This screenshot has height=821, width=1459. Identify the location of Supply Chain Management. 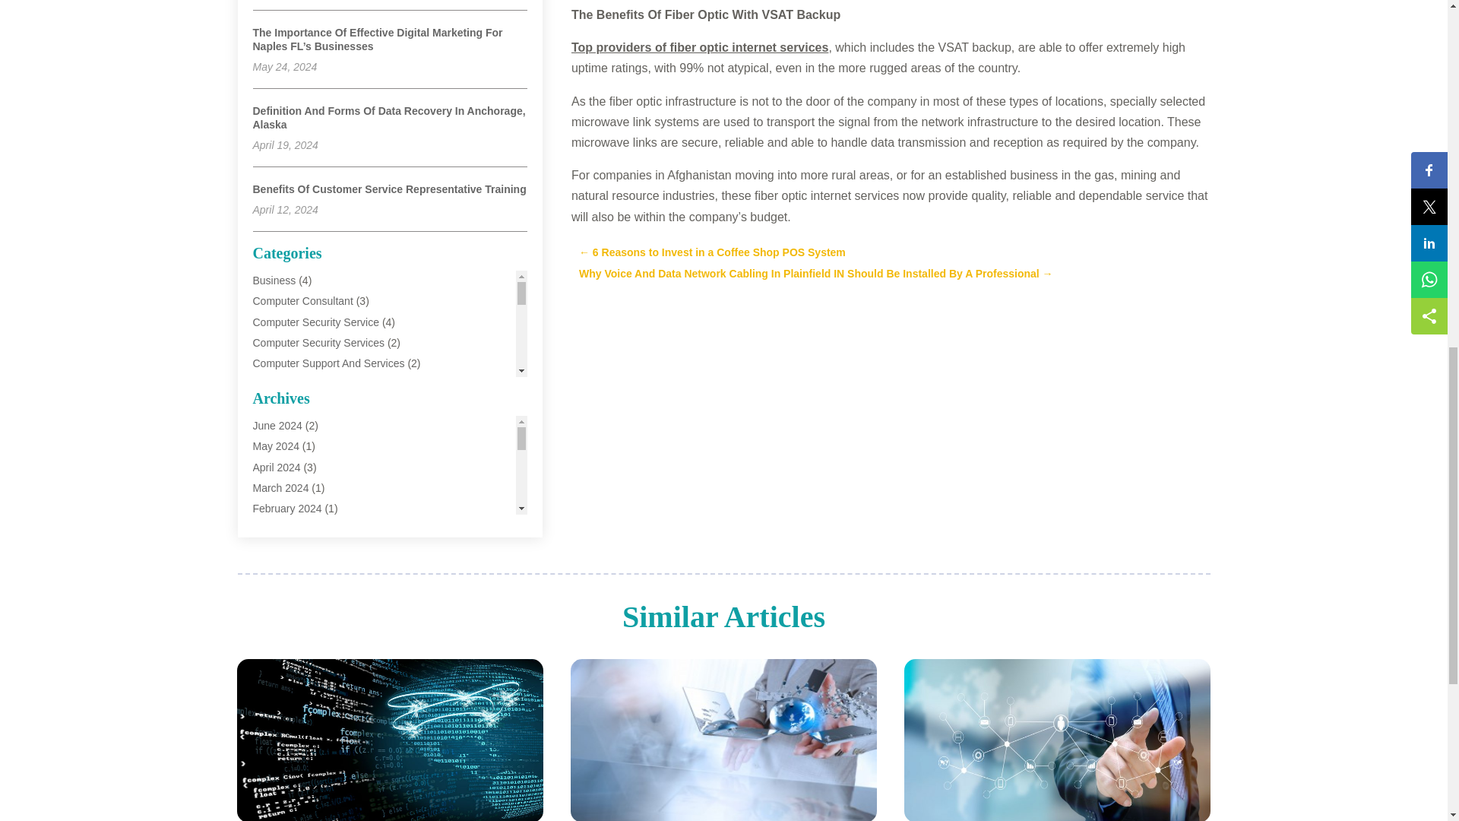
(316, 611).